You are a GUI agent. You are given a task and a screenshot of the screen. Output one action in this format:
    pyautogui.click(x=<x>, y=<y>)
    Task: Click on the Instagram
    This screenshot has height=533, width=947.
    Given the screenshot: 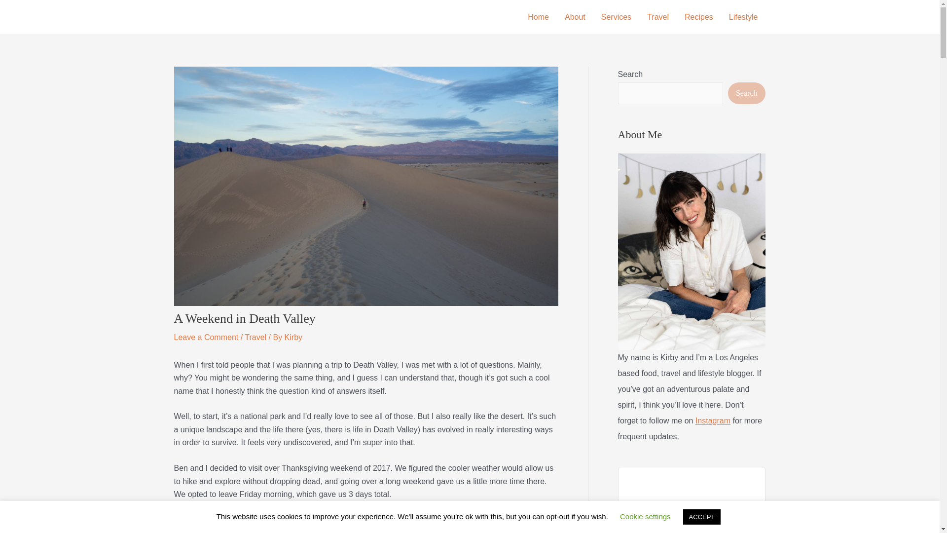 What is the action you would take?
    pyautogui.click(x=712, y=420)
    